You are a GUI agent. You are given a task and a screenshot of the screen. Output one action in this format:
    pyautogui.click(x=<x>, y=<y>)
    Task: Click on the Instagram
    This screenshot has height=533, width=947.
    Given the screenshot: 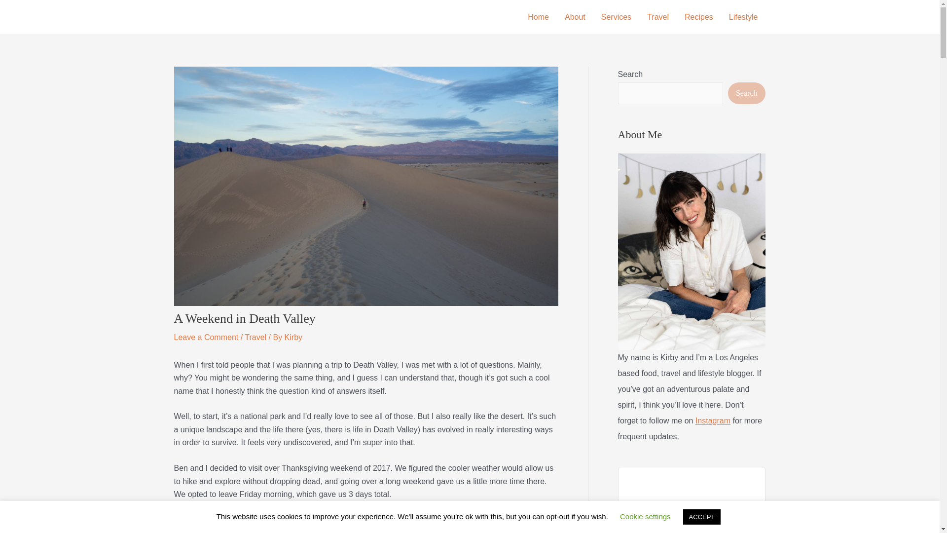 What is the action you would take?
    pyautogui.click(x=712, y=420)
    